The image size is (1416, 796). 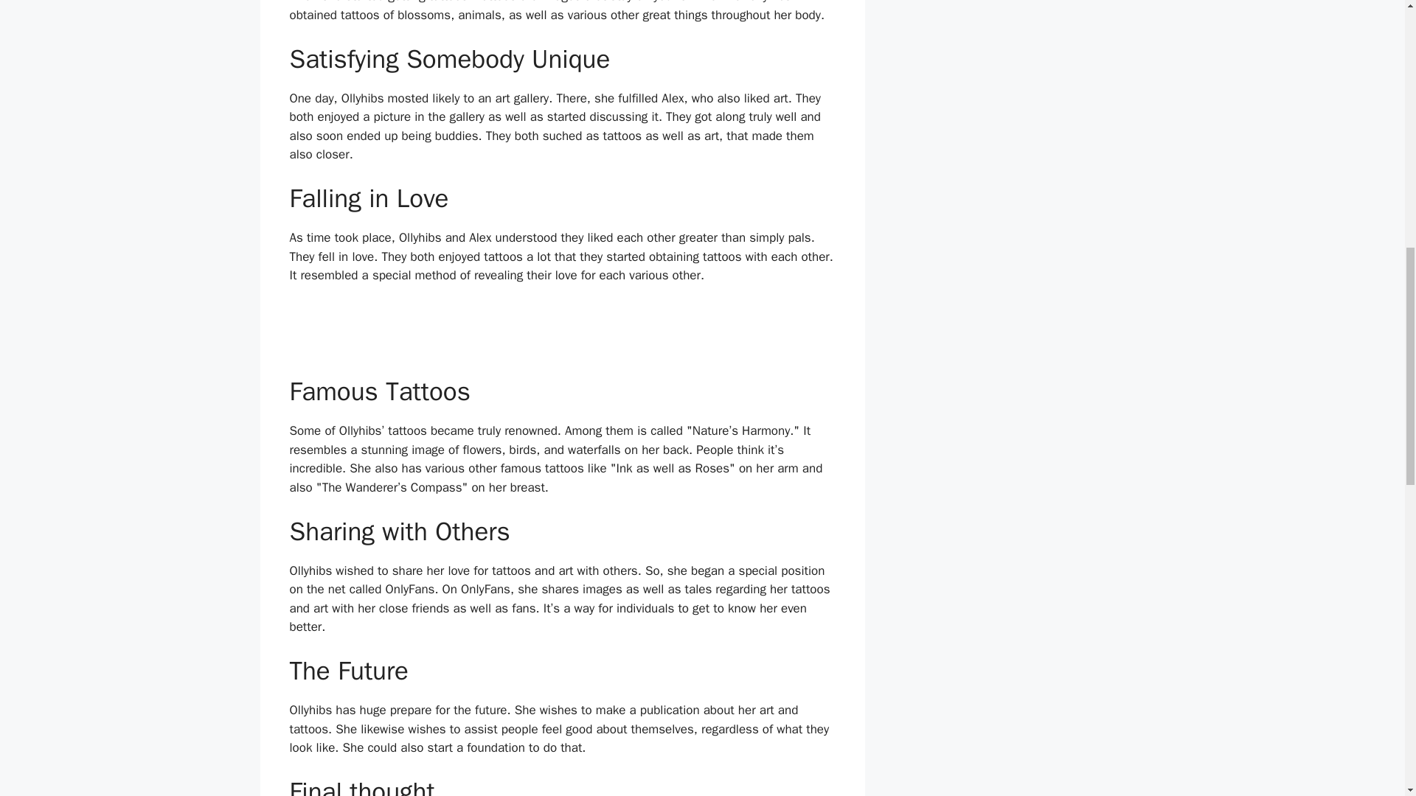 What do you see at coordinates (561, 336) in the screenshot?
I see `Advertisement` at bounding box center [561, 336].